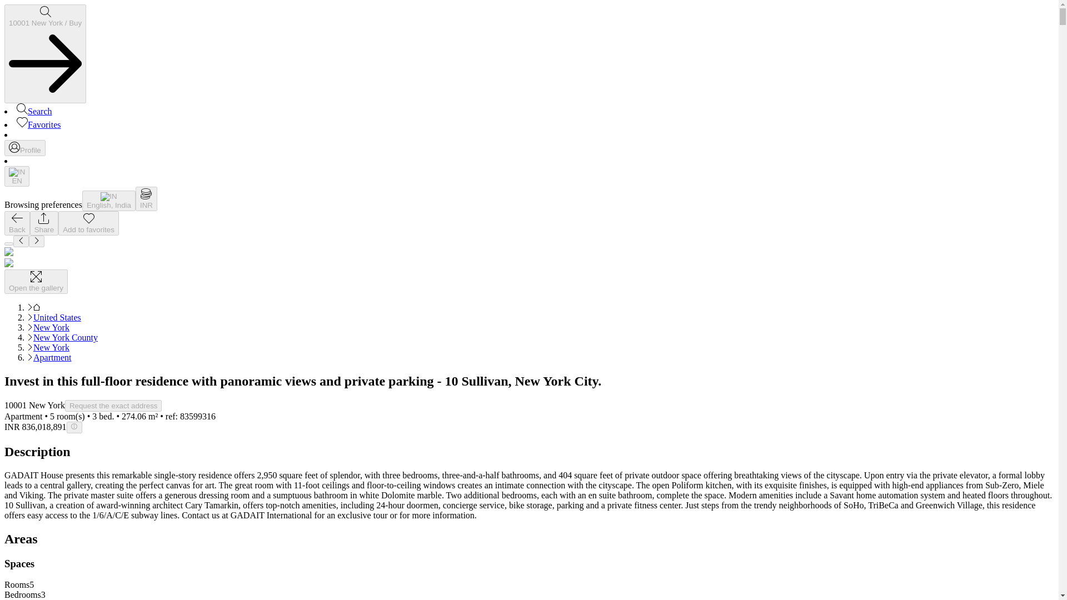  What do you see at coordinates (113, 406) in the screenshot?
I see `Request the exact address` at bounding box center [113, 406].